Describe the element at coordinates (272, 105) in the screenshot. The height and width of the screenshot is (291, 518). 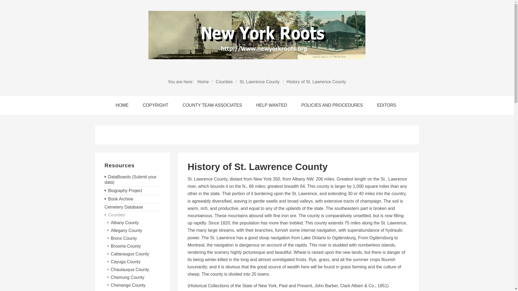
I see `HELP WANTED` at that location.